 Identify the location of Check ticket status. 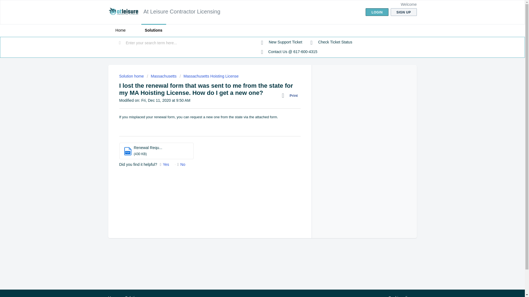
(331, 42).